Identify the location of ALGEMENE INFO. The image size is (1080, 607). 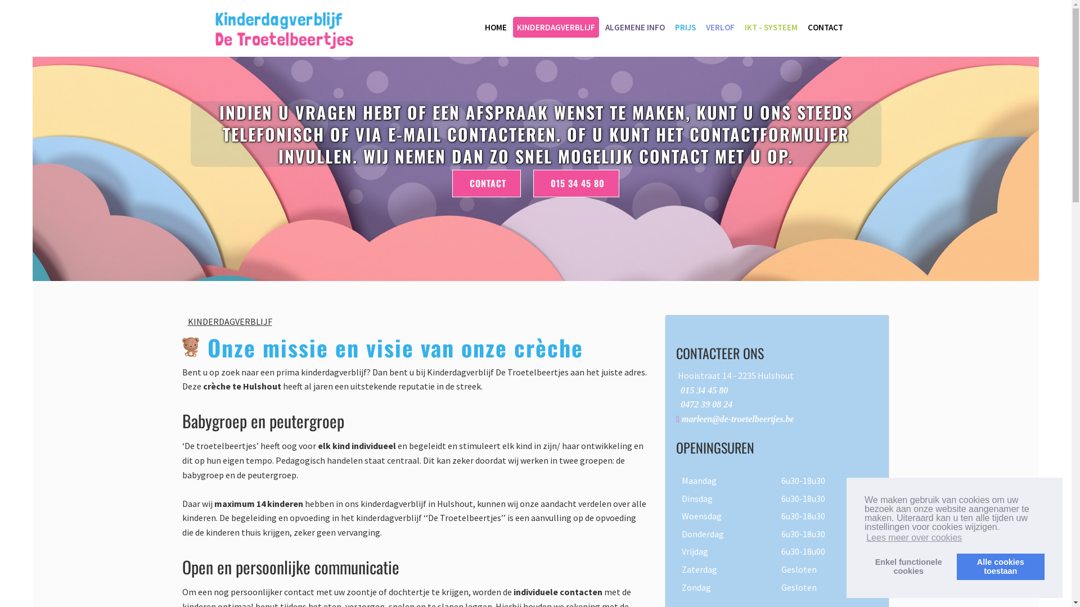
(634, 27).